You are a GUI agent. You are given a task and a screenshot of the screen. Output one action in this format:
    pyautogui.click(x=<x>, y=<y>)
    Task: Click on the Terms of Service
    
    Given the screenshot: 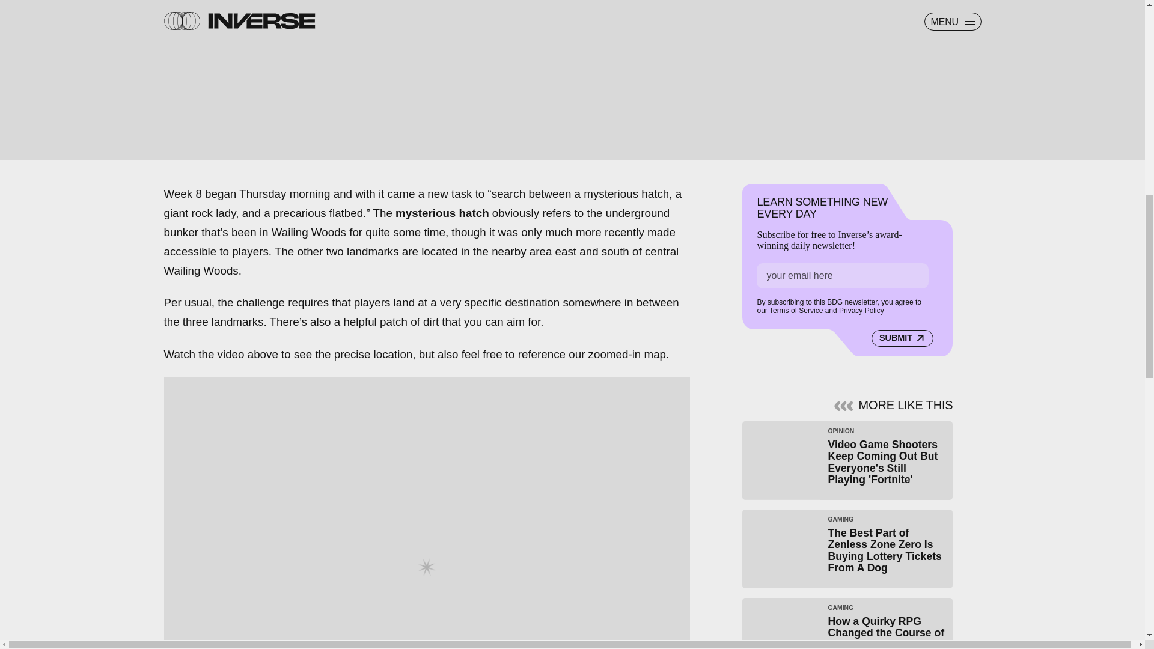 What is the action you would take?
    pyautogui.click(x=796, y=309)
    